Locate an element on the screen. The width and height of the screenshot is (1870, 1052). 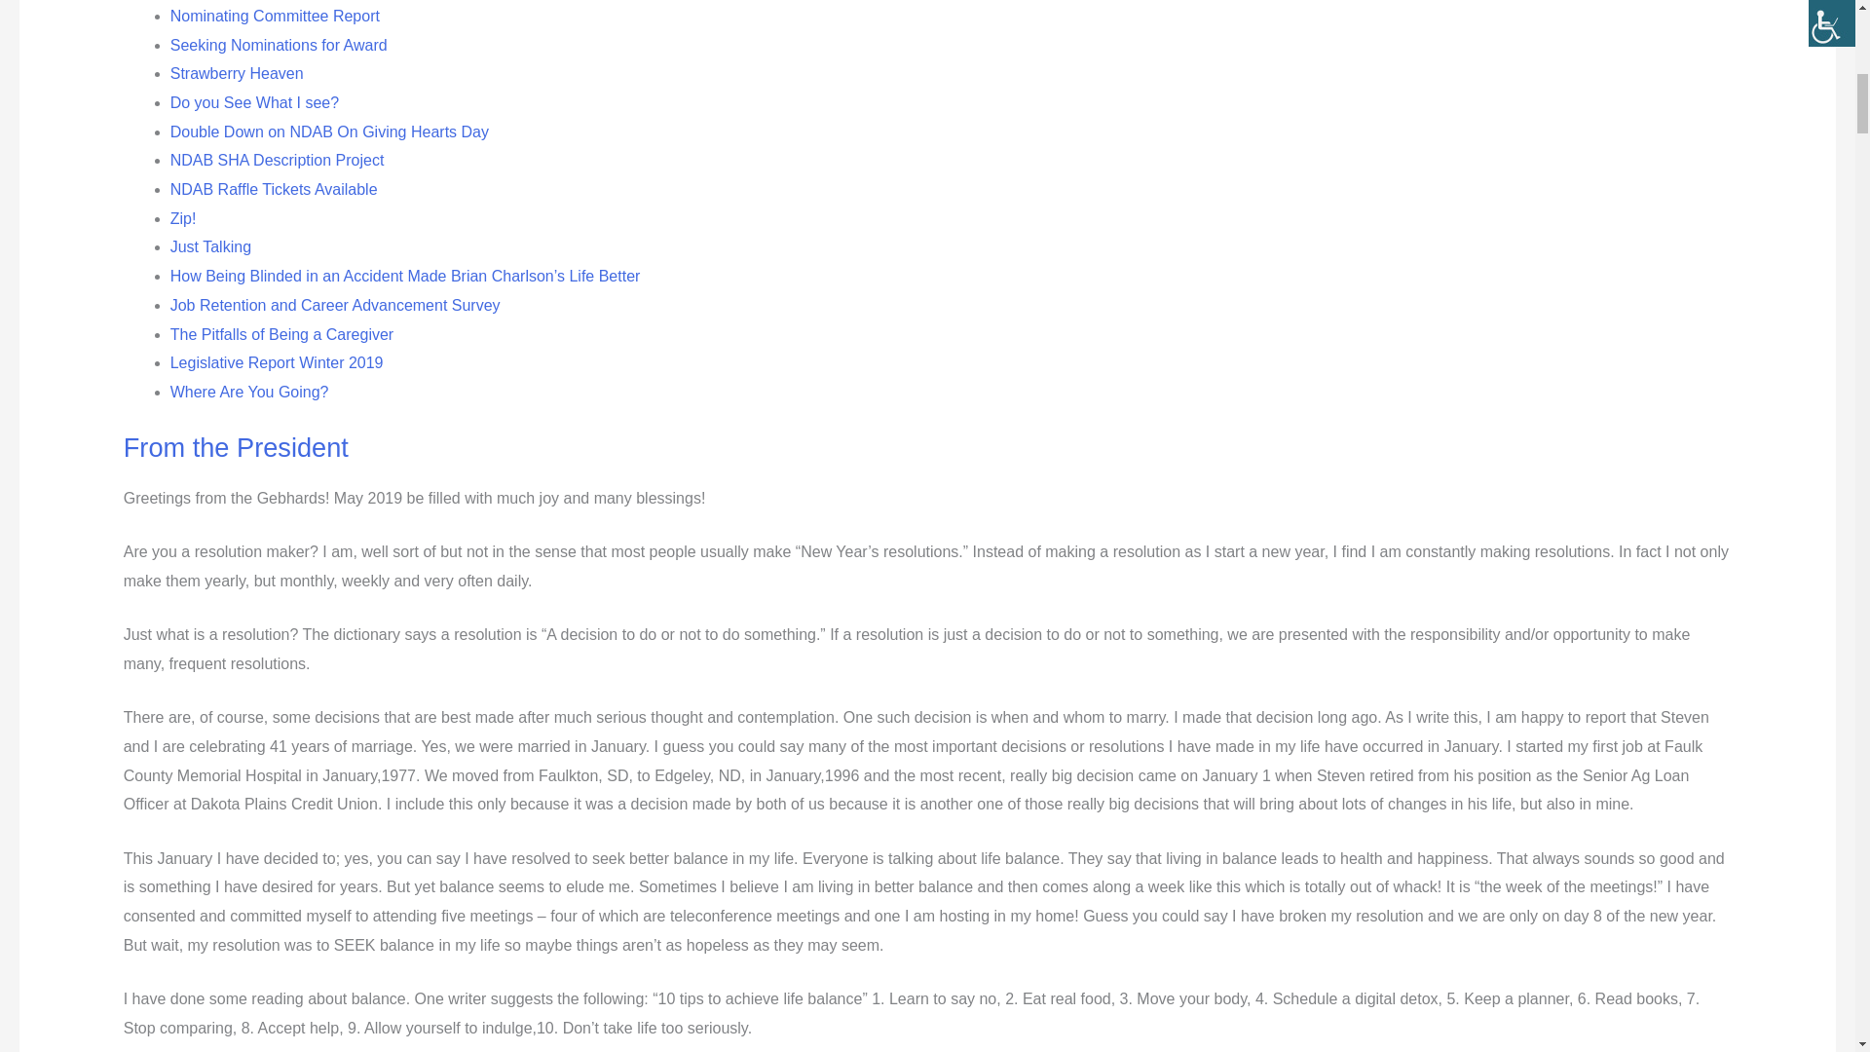
NDAB Raffle Tickets Available is located at coordinates (273, 189).